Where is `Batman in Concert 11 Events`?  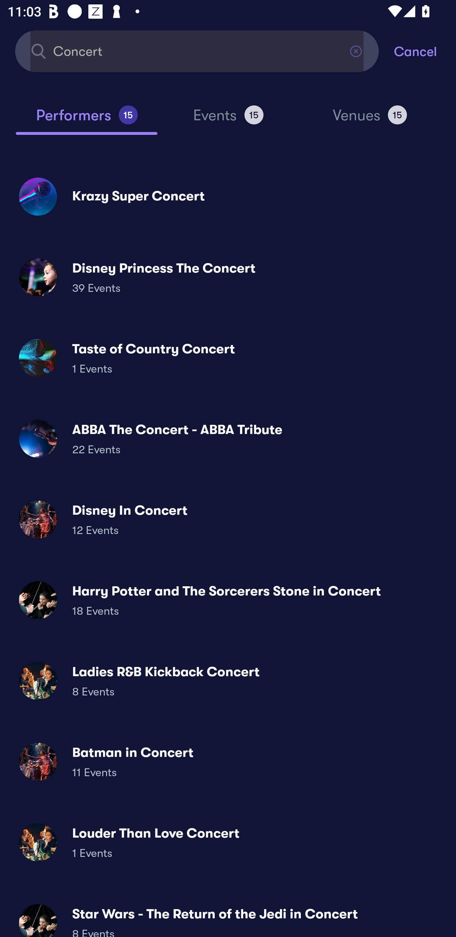
Batman in Concert 11 Events is located at coordinates (228, 761).